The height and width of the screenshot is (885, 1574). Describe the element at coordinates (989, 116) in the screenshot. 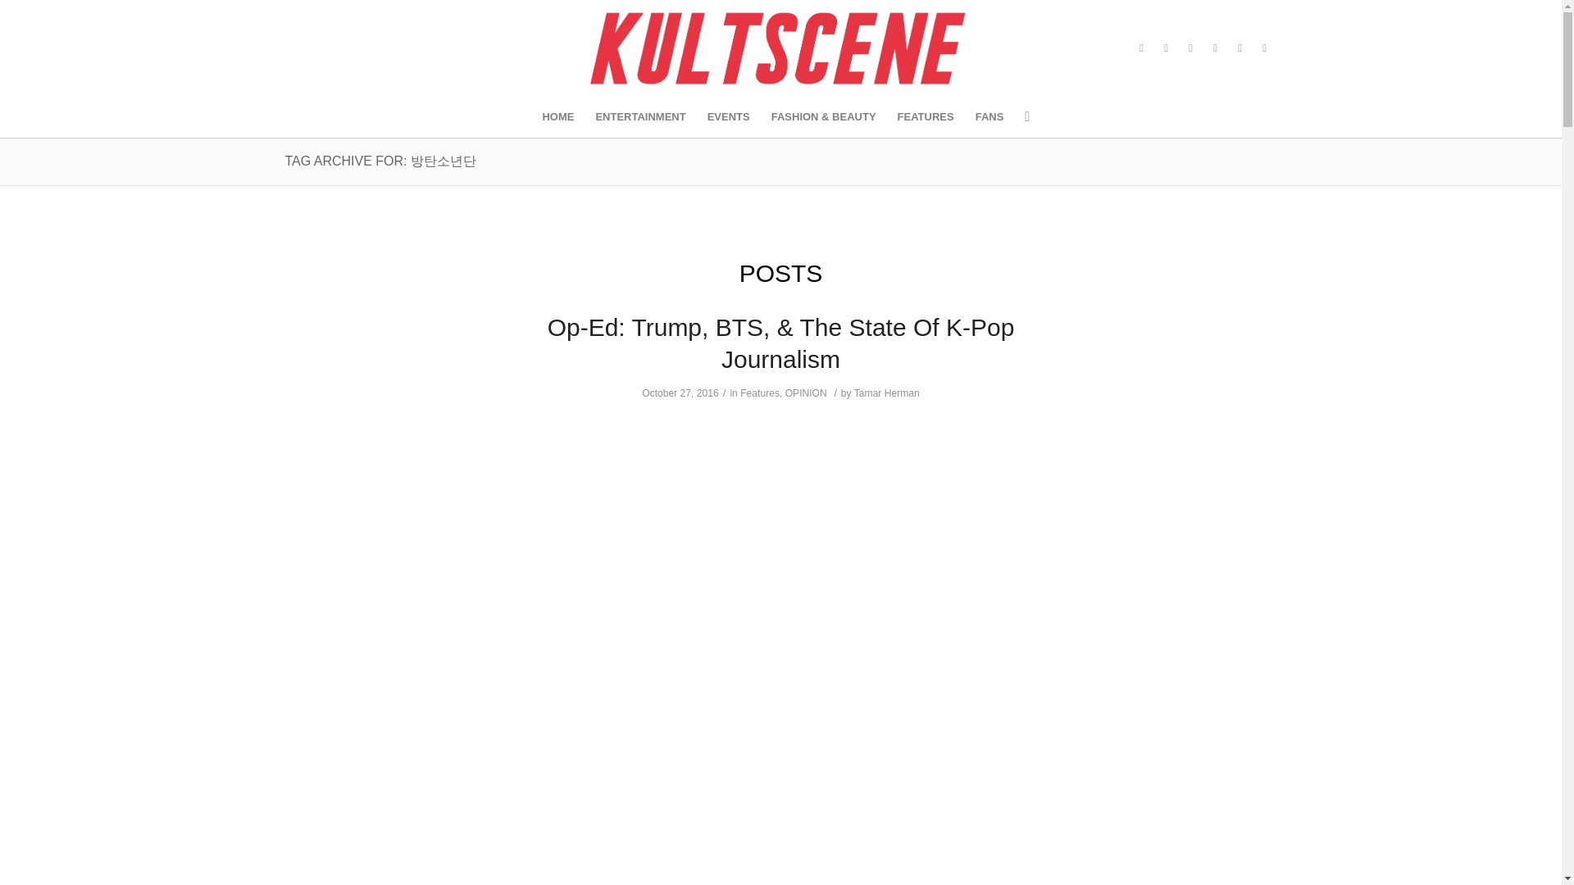

I see `FANS` at that location.